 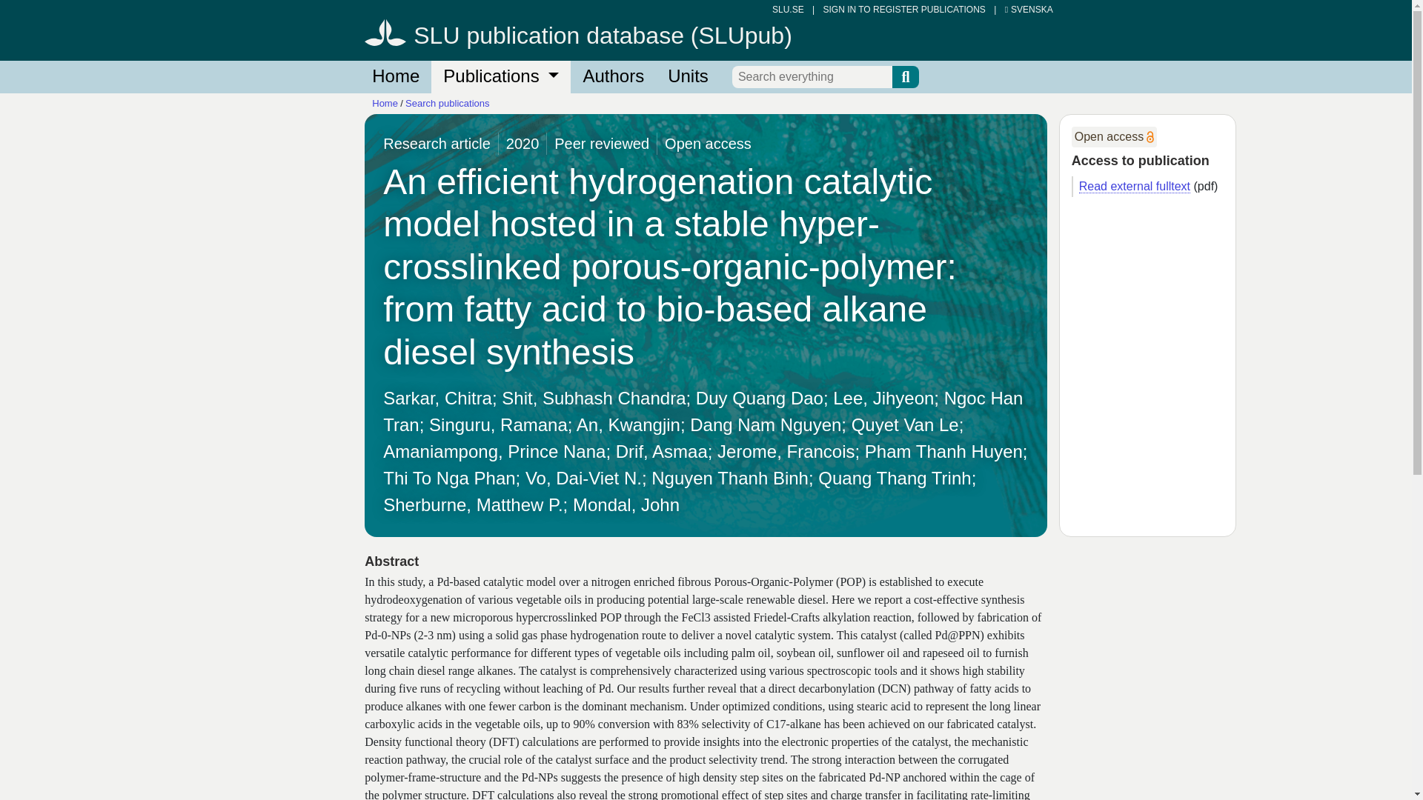 What do you see at coordinates (1029, 10) in the screenshot?
I see `SVENSKA` at bounding box center [1029, 10].